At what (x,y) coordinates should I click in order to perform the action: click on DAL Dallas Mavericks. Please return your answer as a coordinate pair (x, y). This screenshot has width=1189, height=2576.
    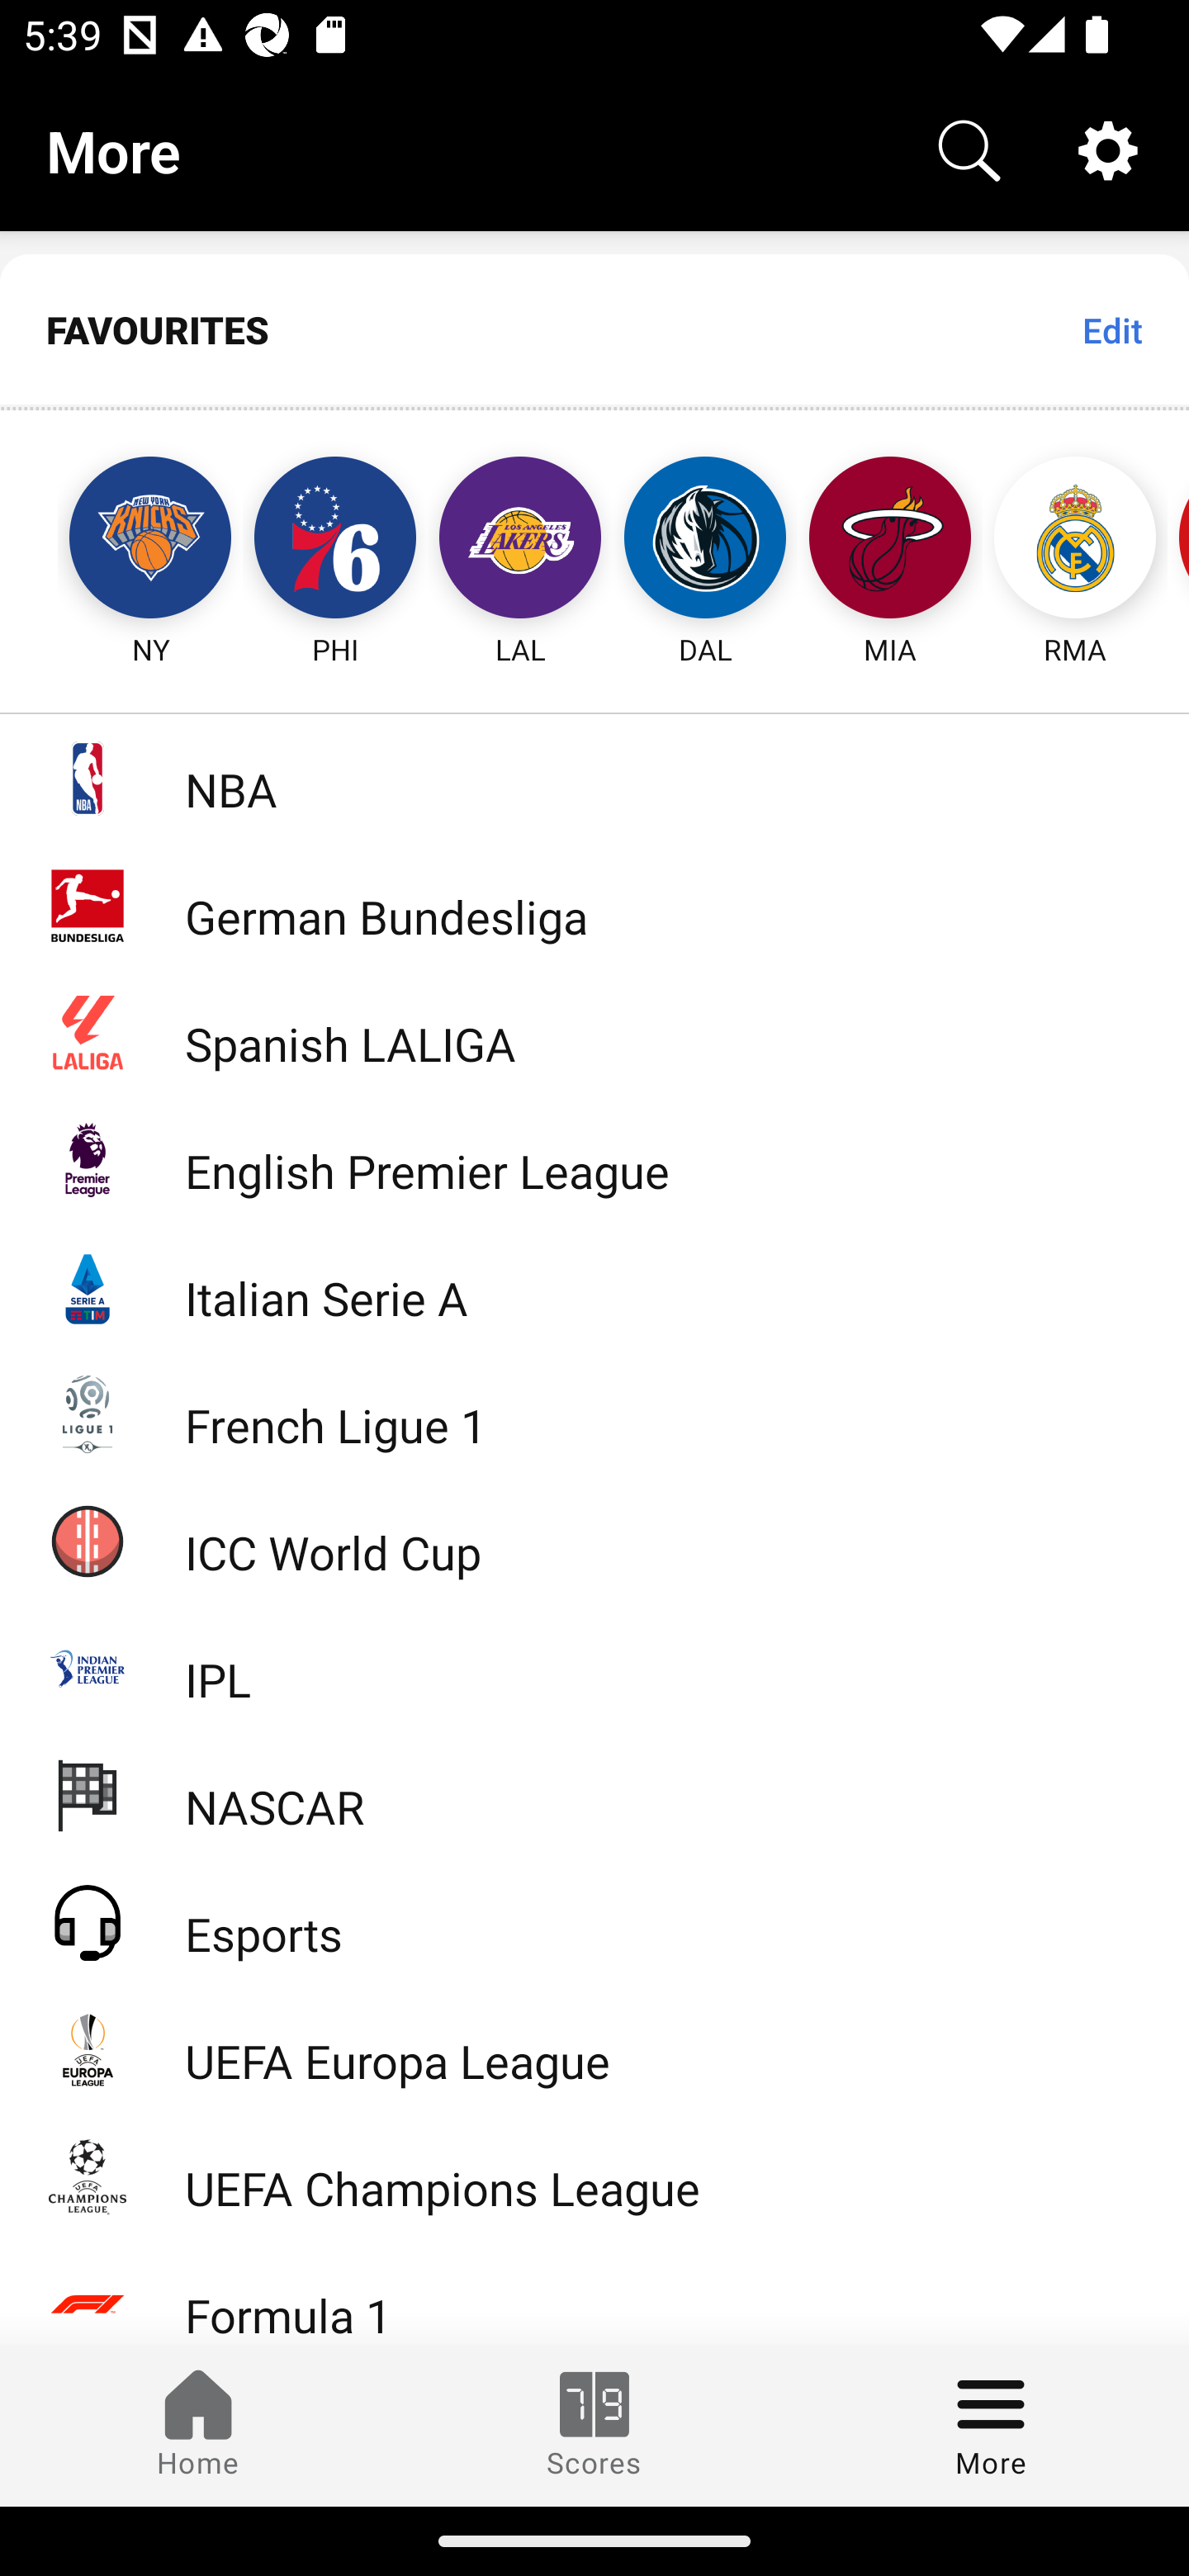
    Looking at the image, I should click on (705, 540).